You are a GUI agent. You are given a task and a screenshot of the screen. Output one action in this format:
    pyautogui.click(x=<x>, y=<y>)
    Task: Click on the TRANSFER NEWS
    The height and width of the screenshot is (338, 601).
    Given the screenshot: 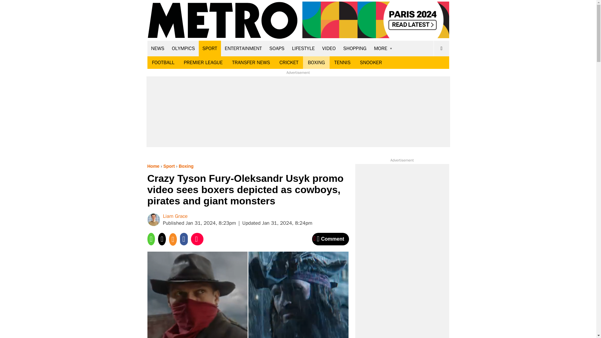 What is the action you would take?
    pyautogui.click(x=251, y=63)
    